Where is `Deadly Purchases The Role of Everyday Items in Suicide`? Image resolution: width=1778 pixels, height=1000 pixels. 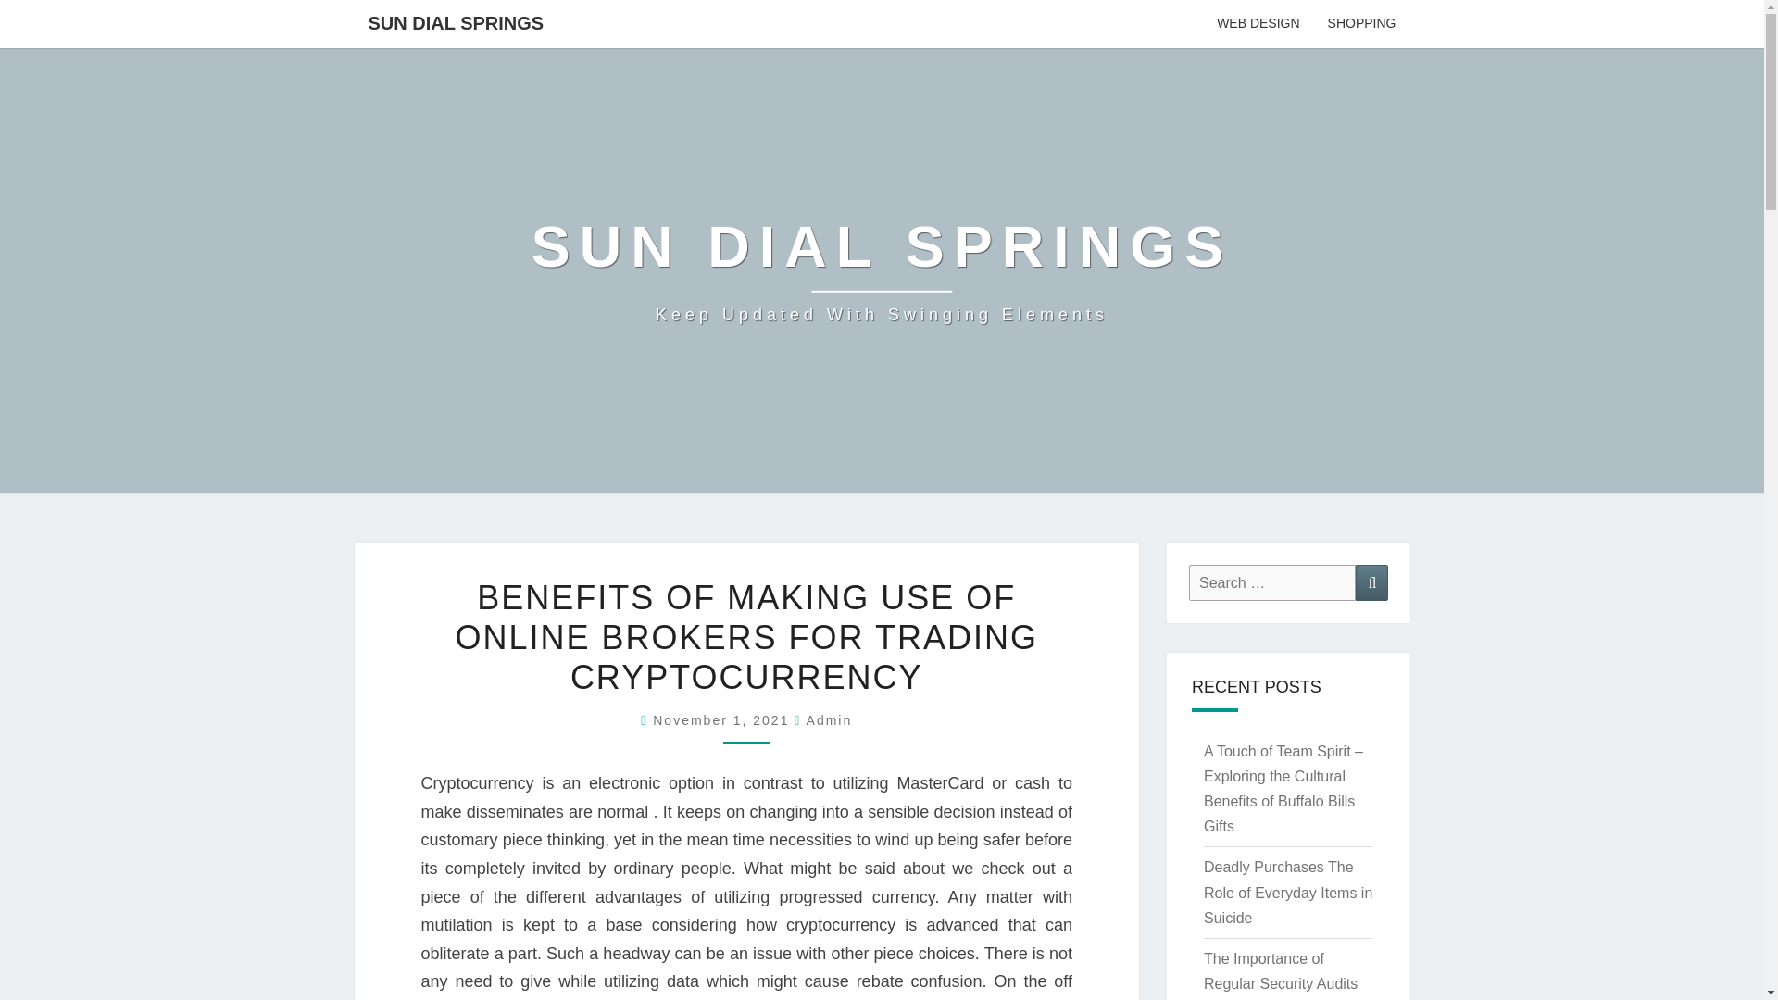
Deadly Purchases The Role of Everyday Items in Suicide is located at coordinates (1287, 892).